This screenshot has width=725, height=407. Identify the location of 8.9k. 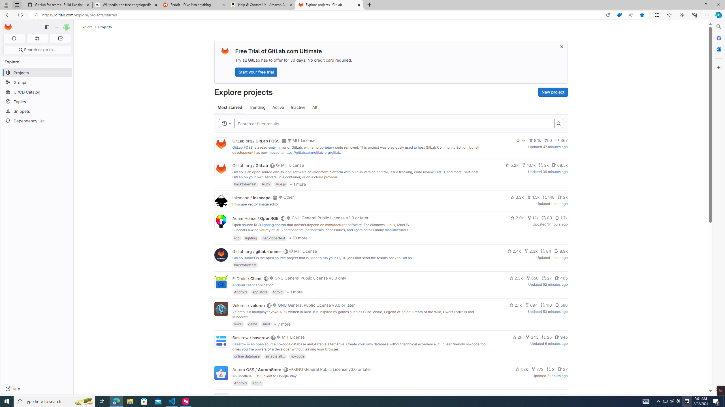
(561, 251).